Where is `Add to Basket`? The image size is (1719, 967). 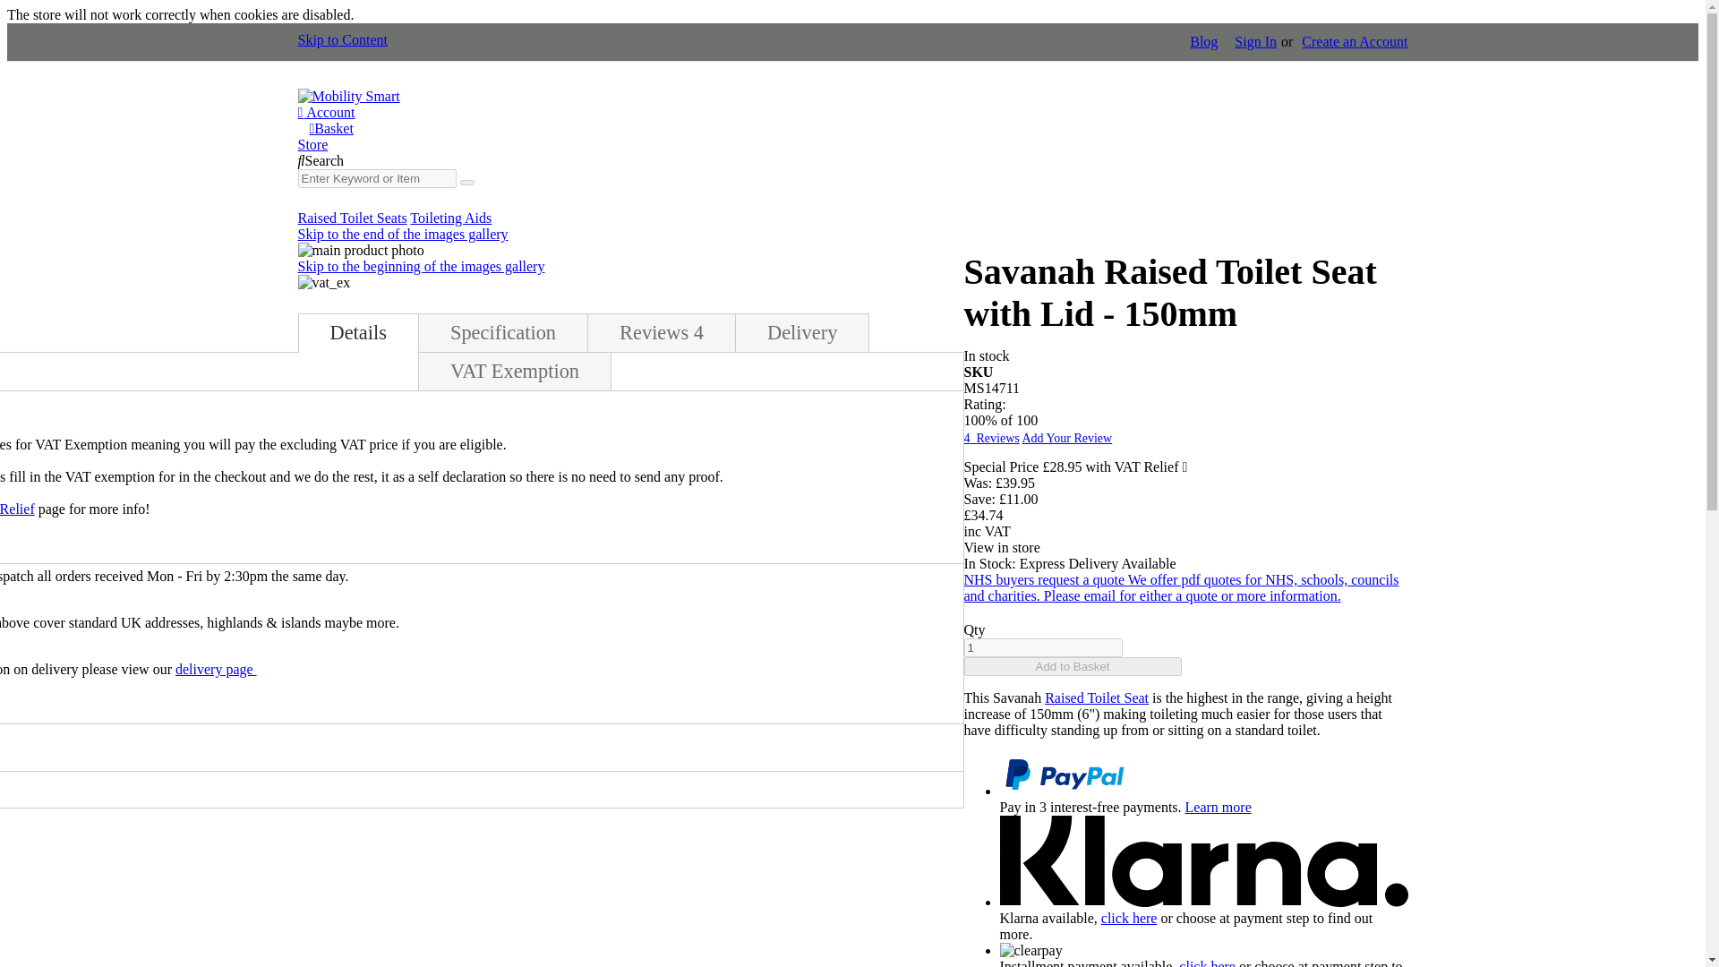
Add to Basket is located at coordinates (1072, 666).